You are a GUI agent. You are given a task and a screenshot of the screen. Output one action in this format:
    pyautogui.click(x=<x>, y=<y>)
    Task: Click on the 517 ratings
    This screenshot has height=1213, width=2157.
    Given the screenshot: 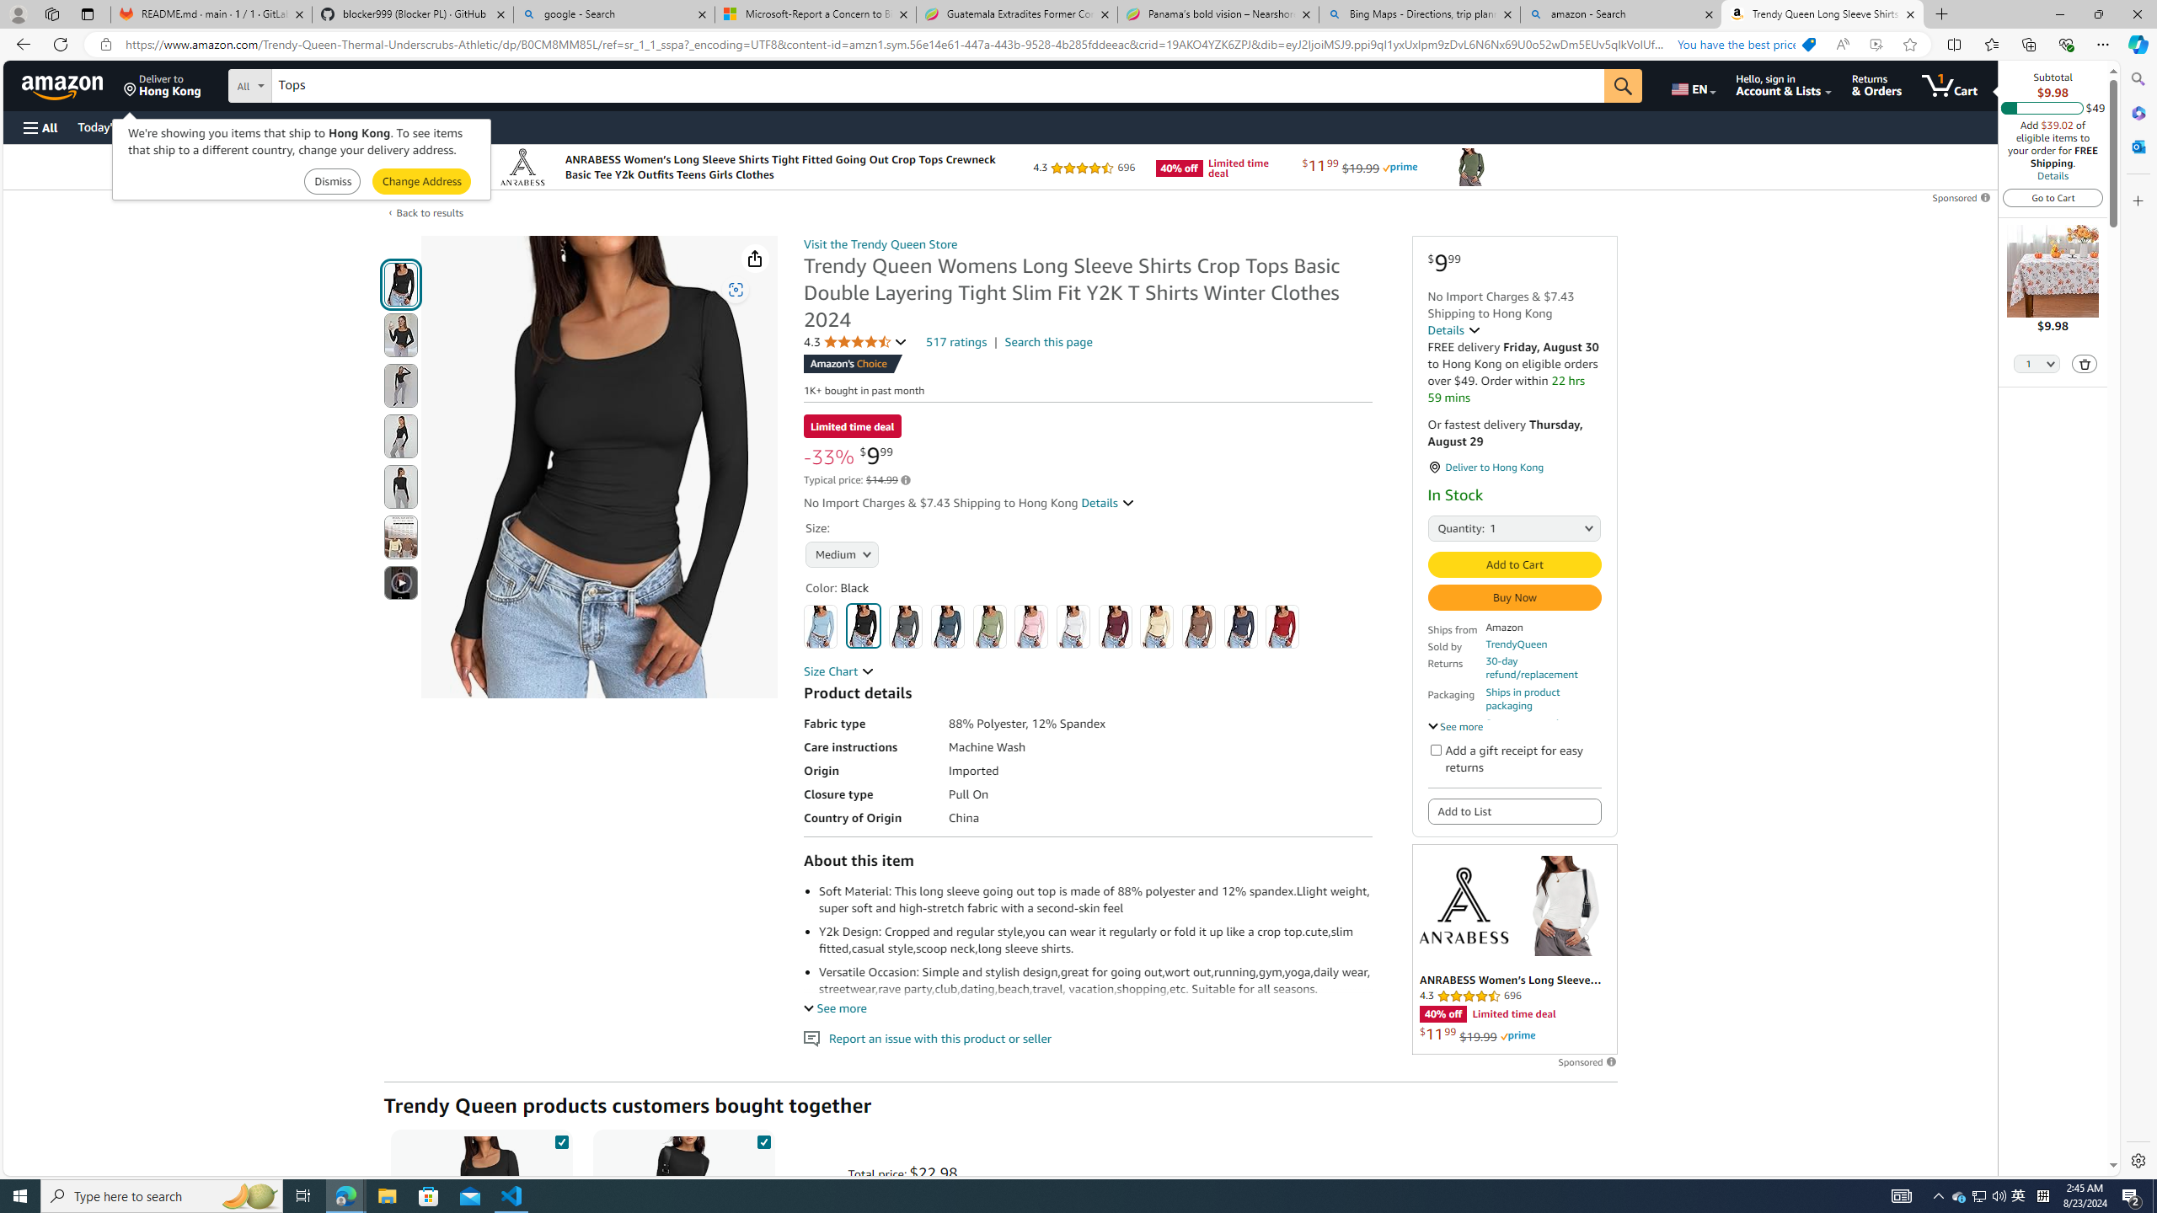 What is the action you would take?
    pyautogui.click(x=956, y=342)
    